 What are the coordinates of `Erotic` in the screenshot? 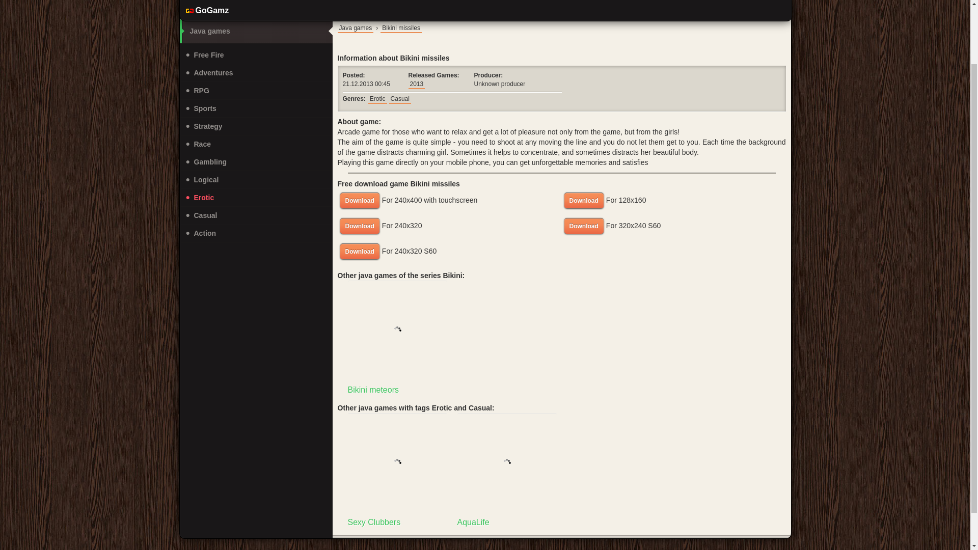 It's located at (450, 226).